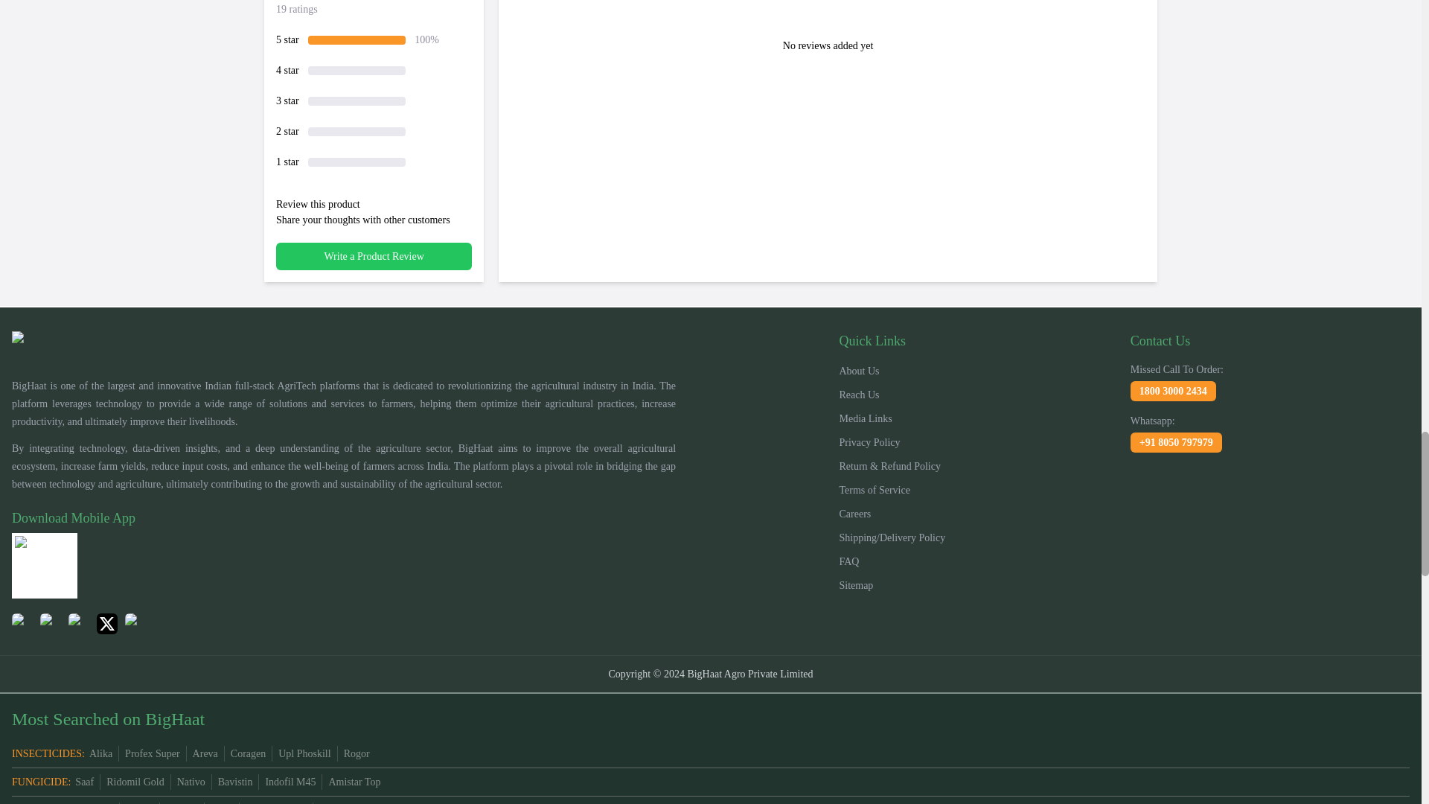 The height and width of the screenshot is (804, 1429). Describe the element at coordinates (79, 624) in the screenshot. I see `BigHaat.com on Instagram` at that location.